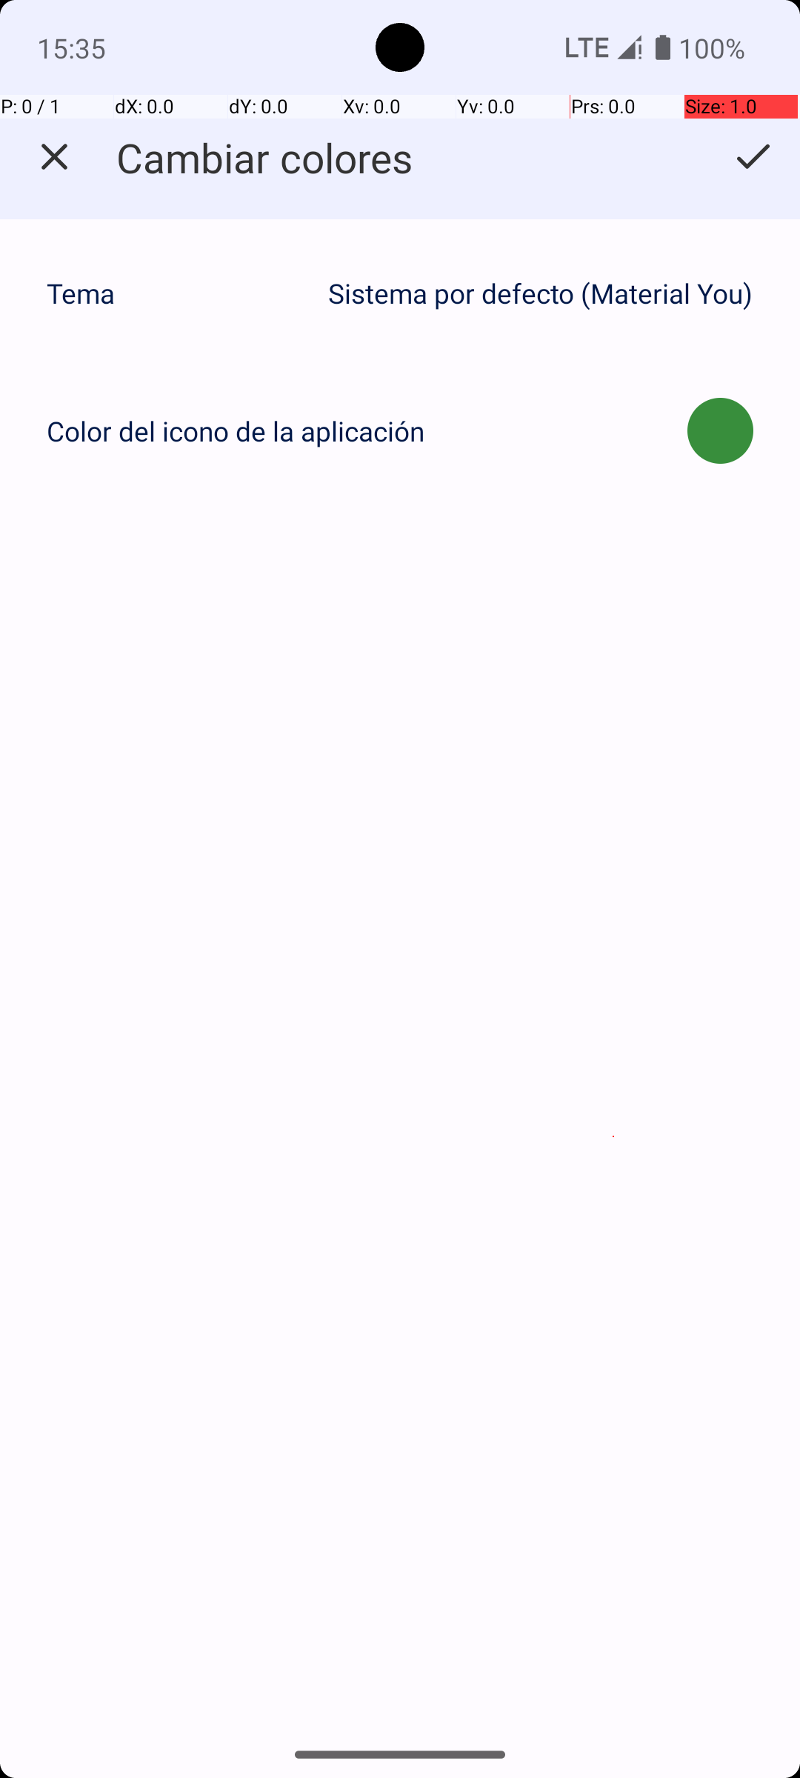  Describe the element at coordinates (55, 157) in the screenshot. I see `Cerrar` at that location.